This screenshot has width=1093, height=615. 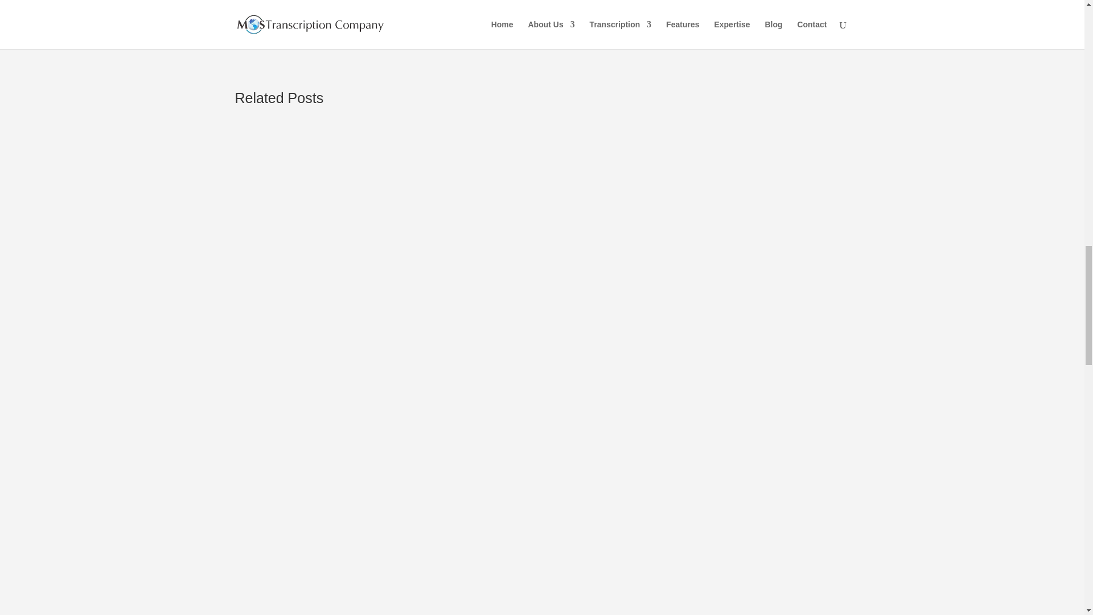 I want to click on Digital Transcription Agencies, so click(x=482, y=9).